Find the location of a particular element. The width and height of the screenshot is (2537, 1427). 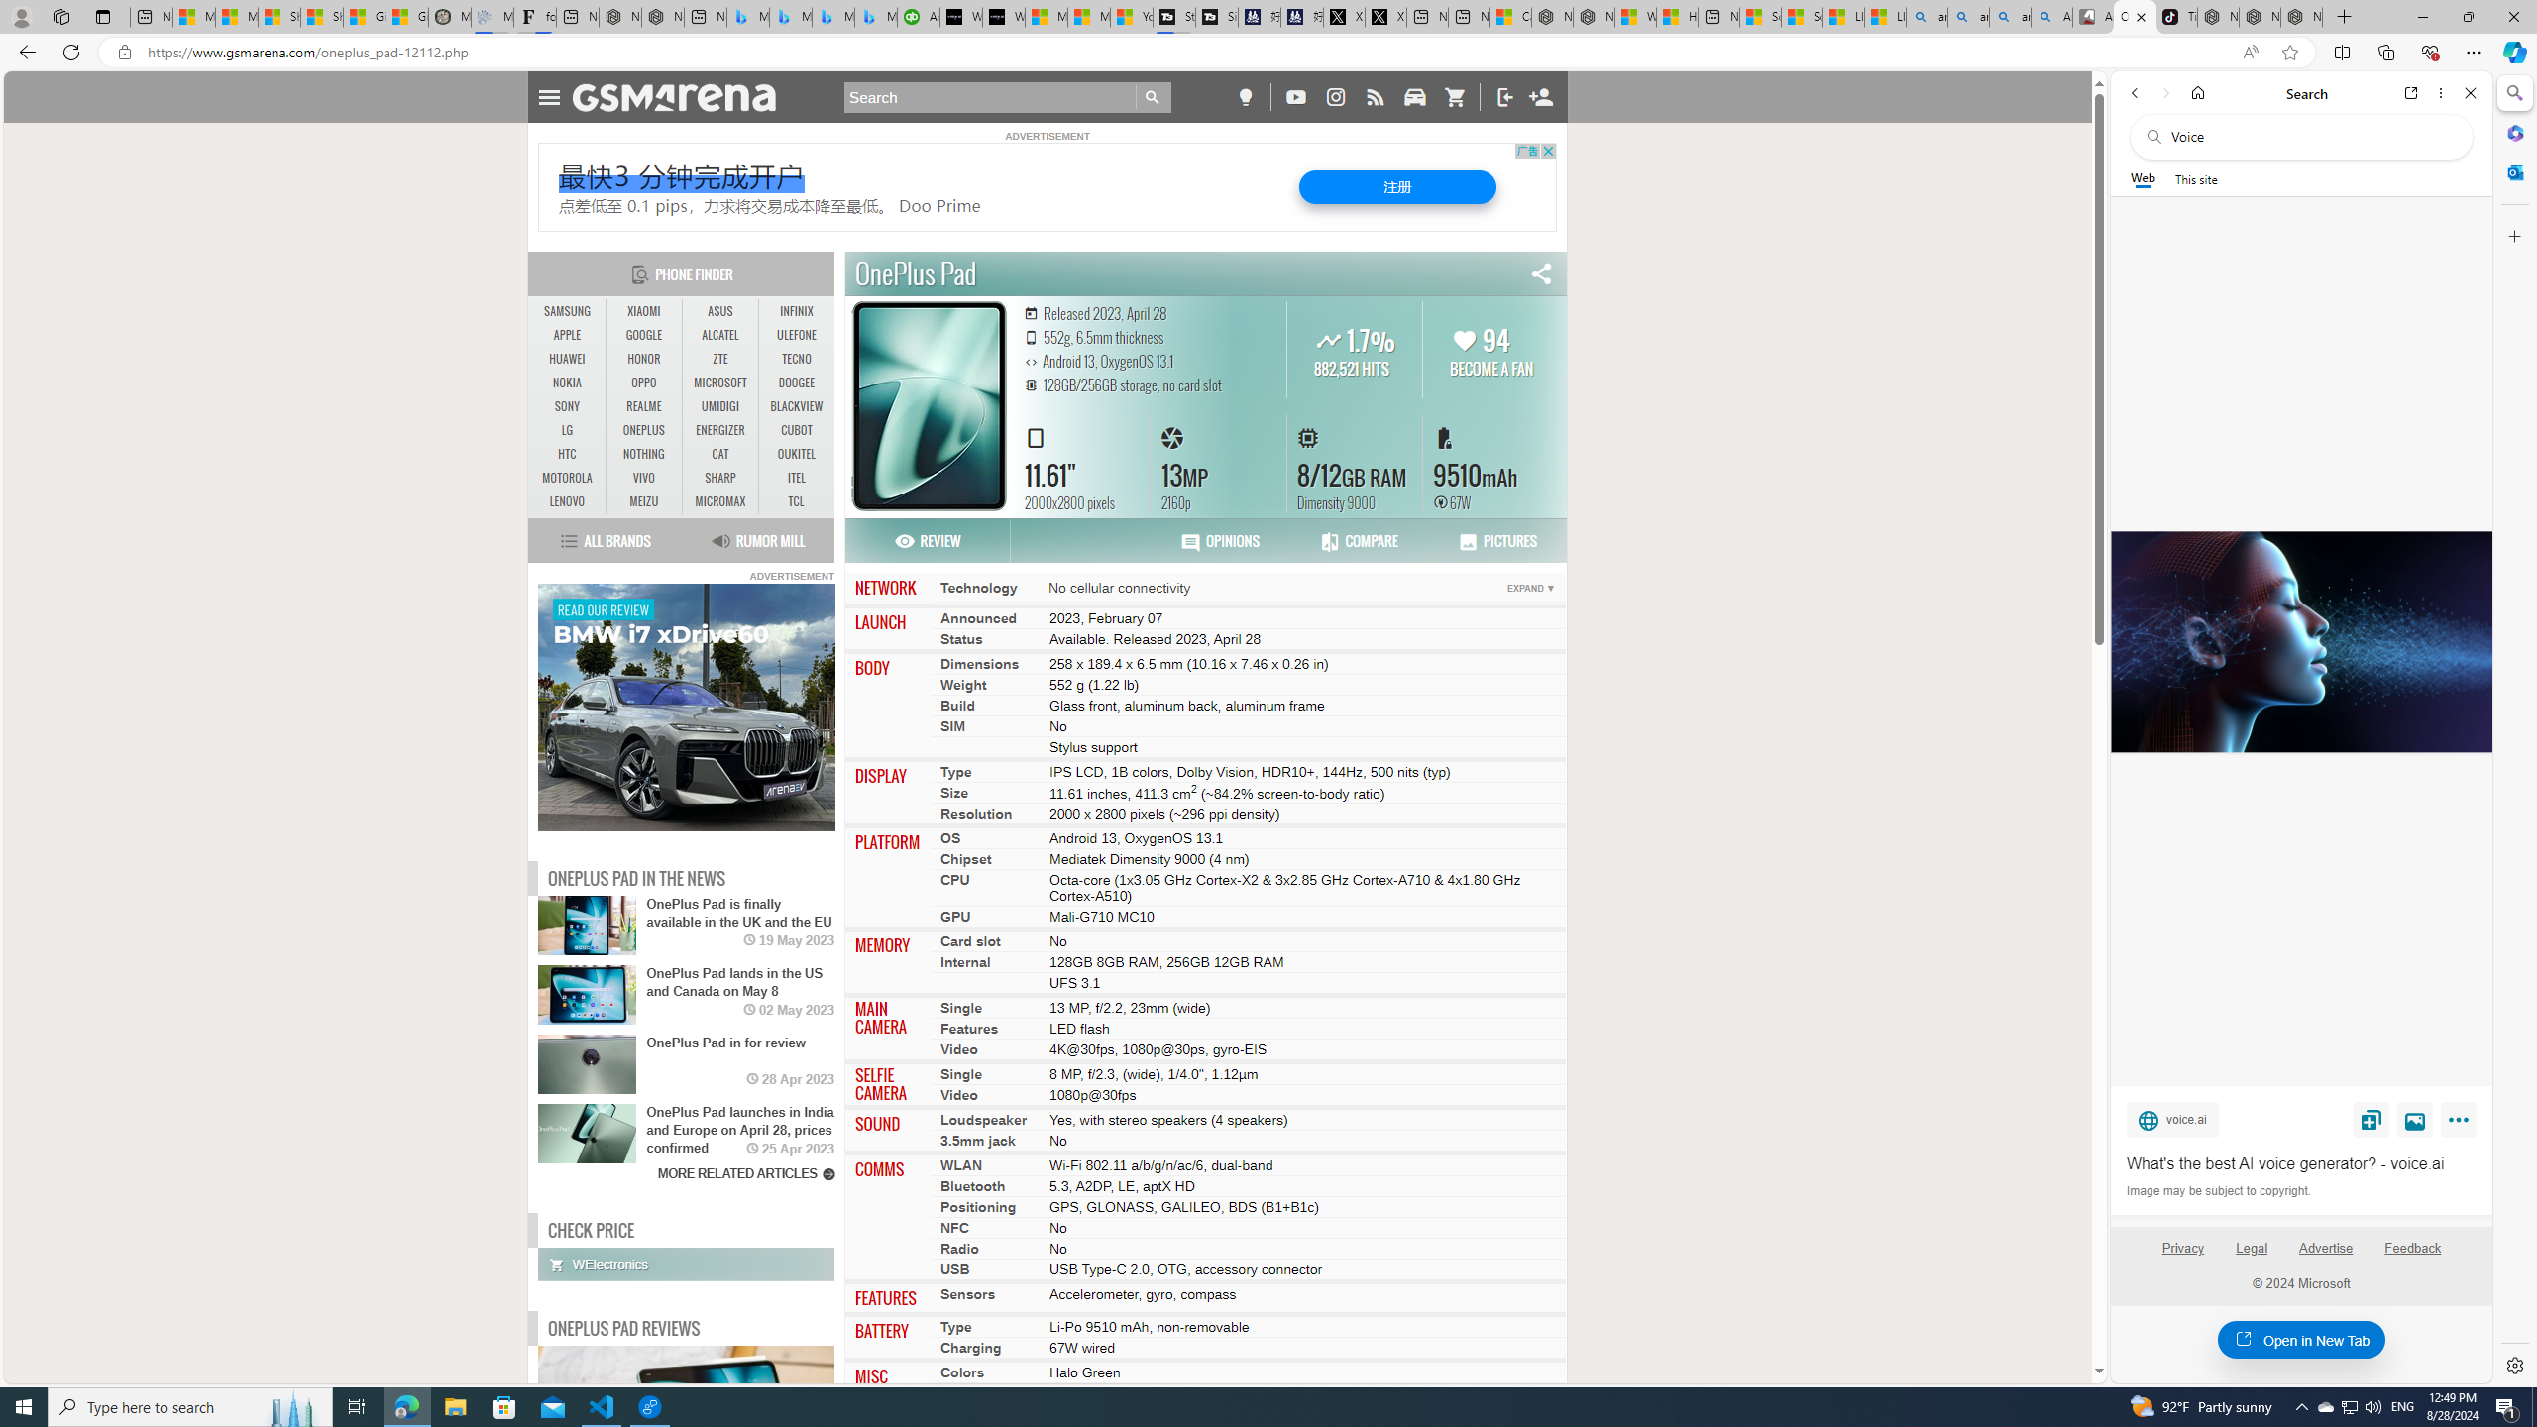

XIAOMI is located at coordinates (644, 311).